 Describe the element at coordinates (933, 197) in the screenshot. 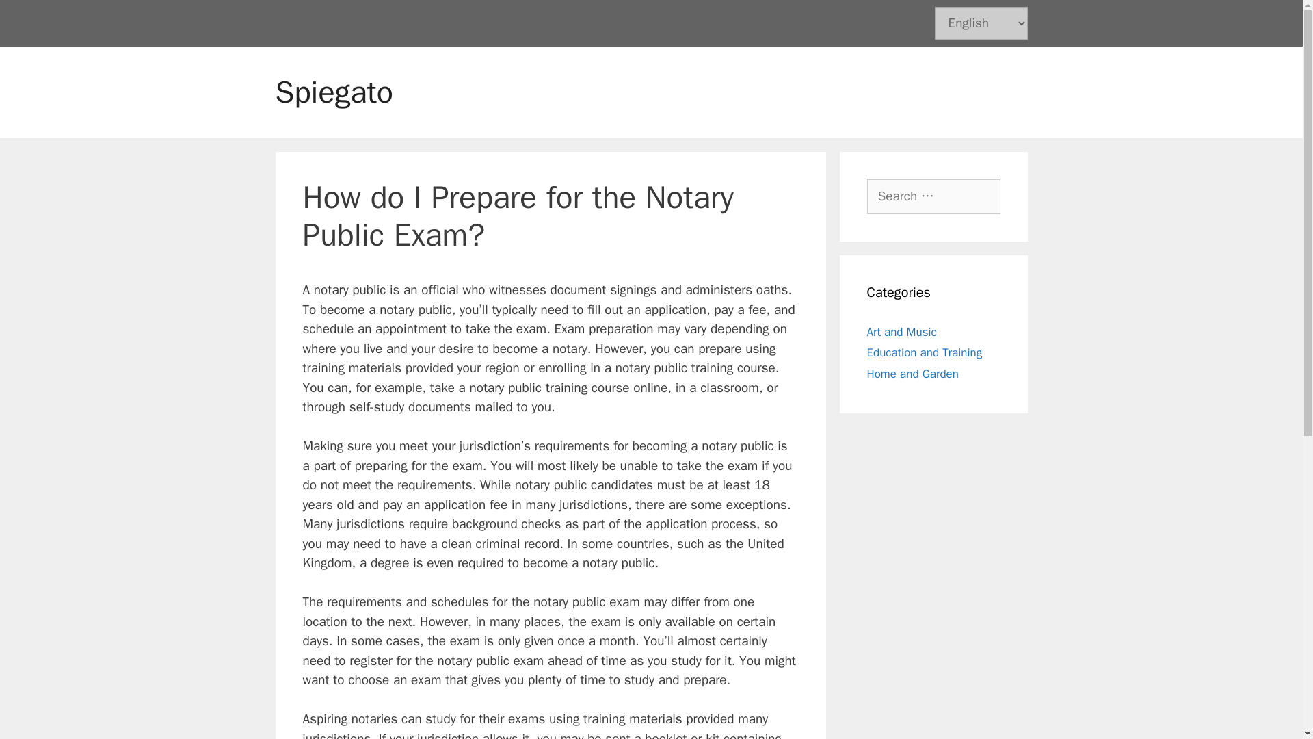

I see `Search for:` at that location.